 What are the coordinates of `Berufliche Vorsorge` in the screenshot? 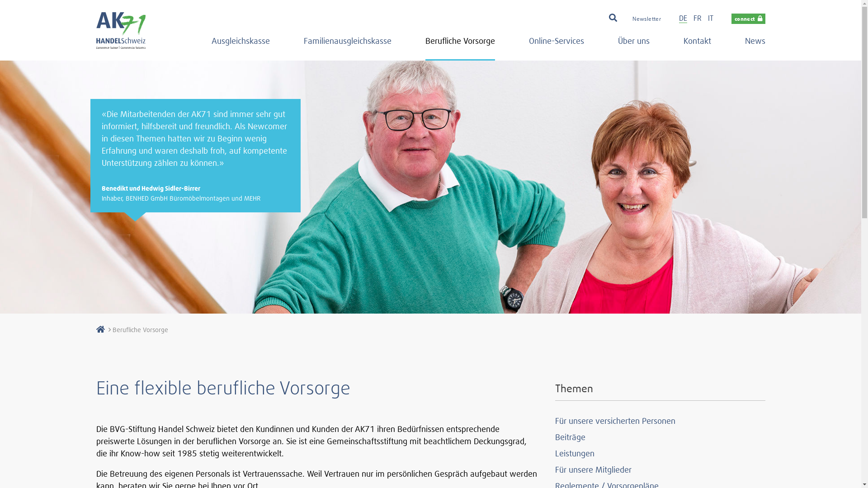 It's located at (460, 45).